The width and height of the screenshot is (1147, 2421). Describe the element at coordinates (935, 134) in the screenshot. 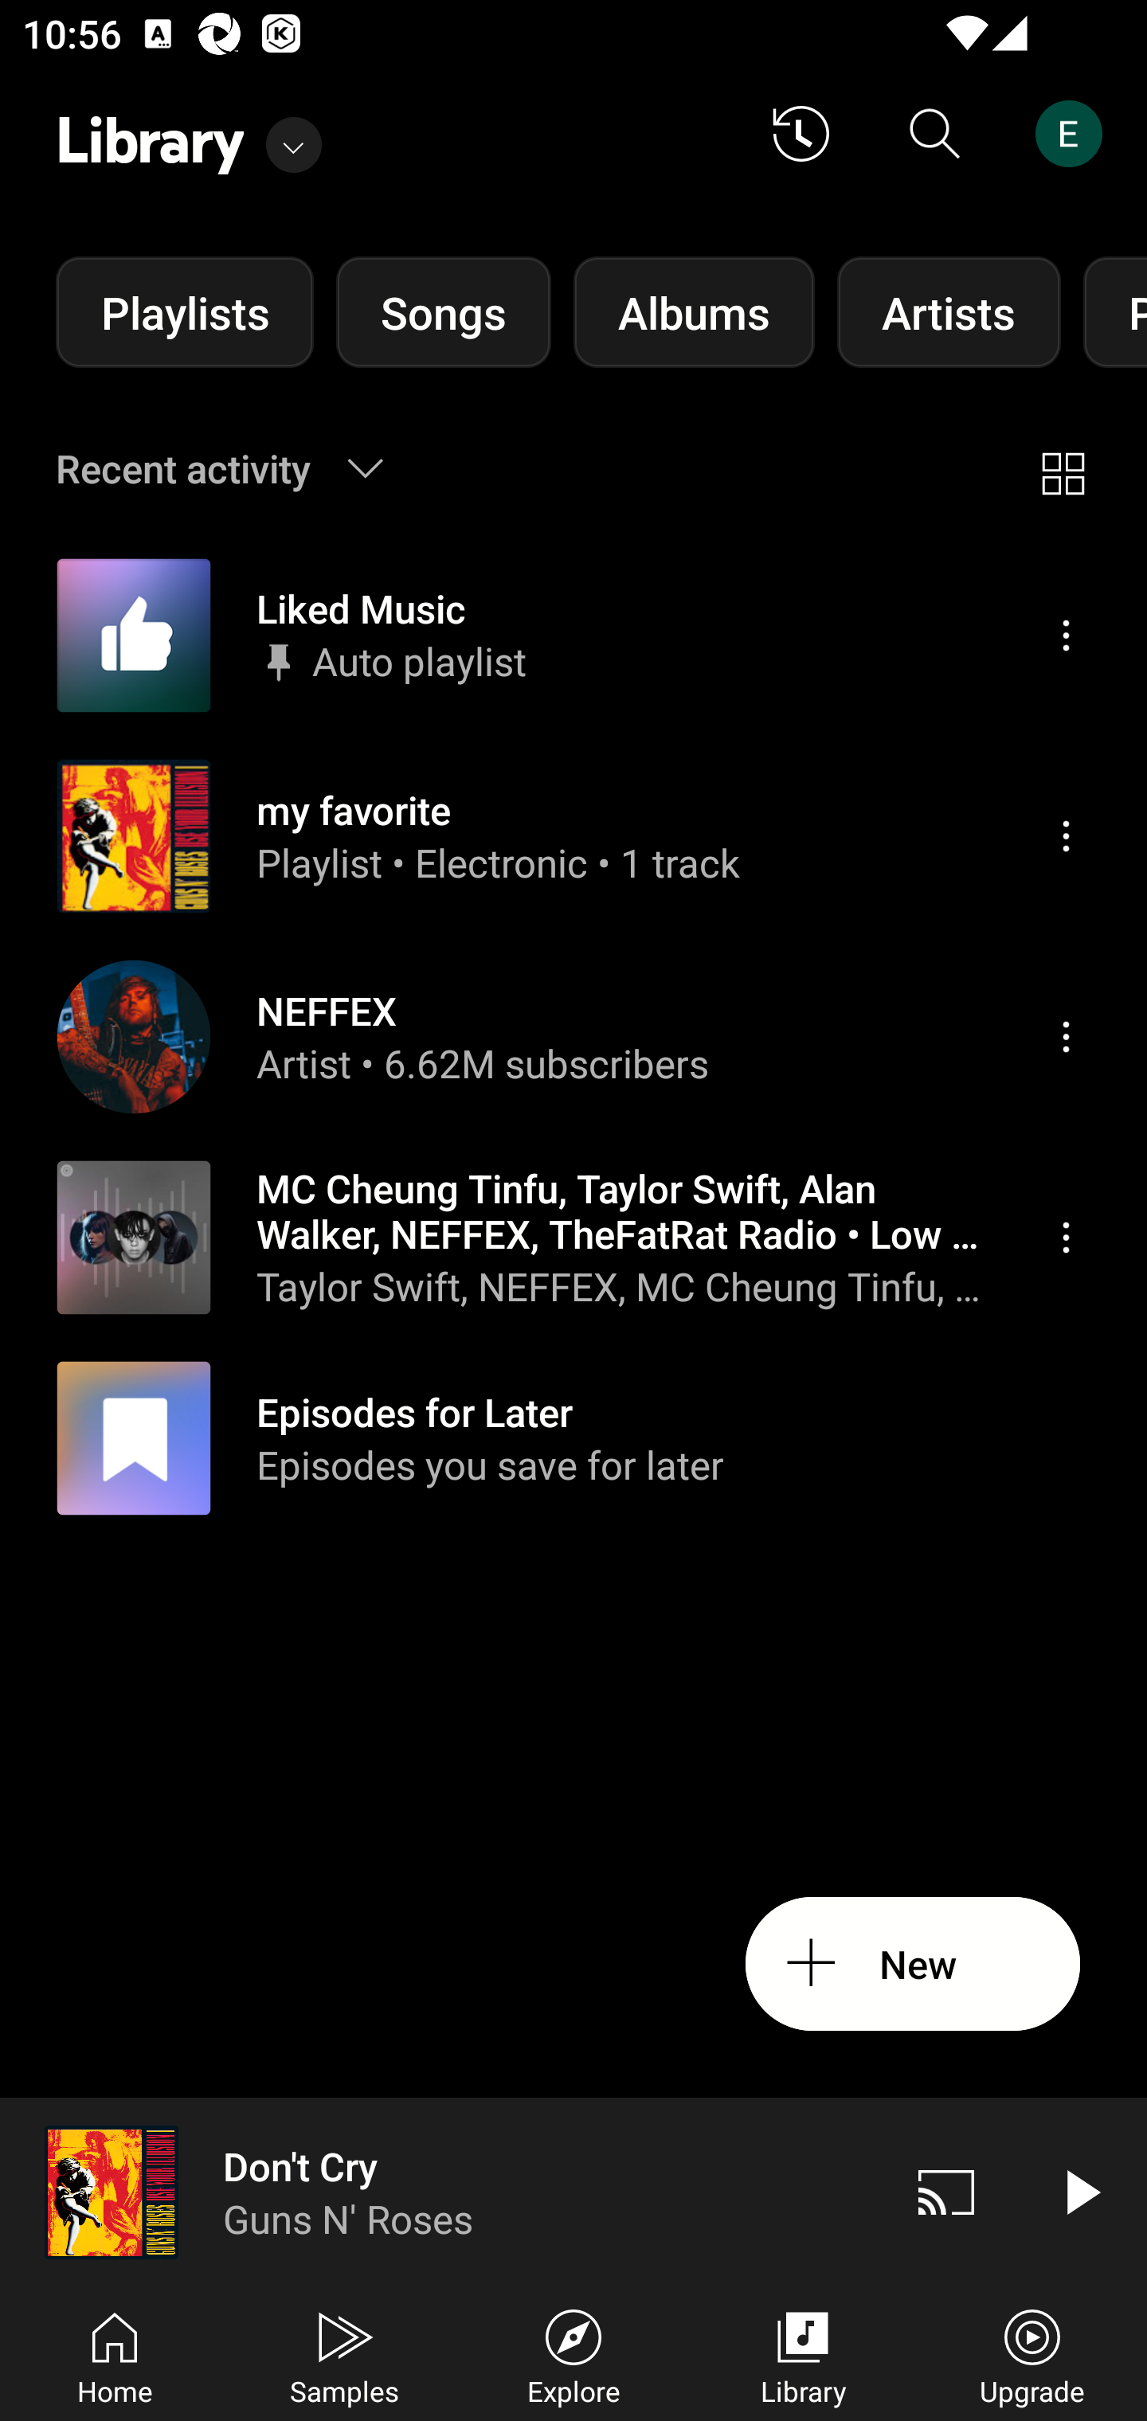

I see `Search` at that location.